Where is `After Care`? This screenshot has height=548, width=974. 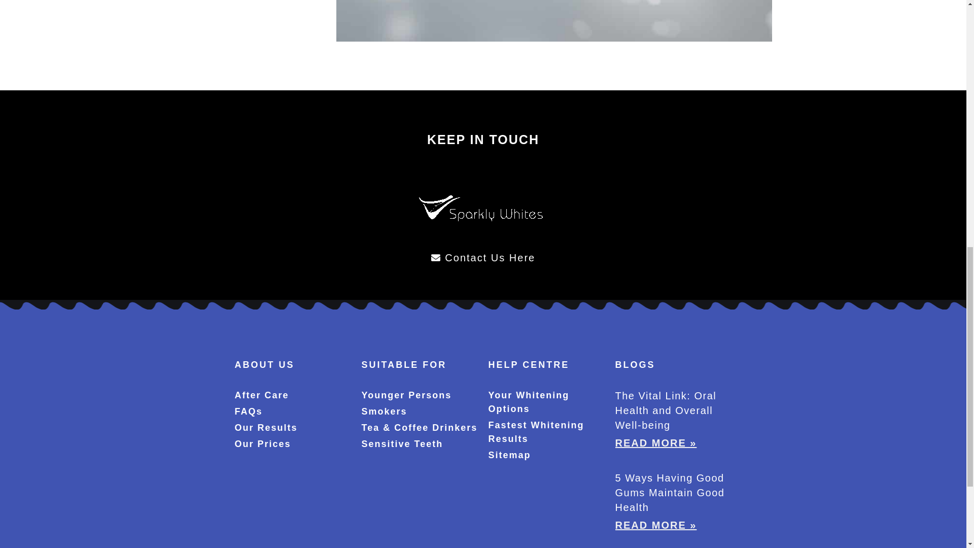
After Care is located at coordinates (292, 395).